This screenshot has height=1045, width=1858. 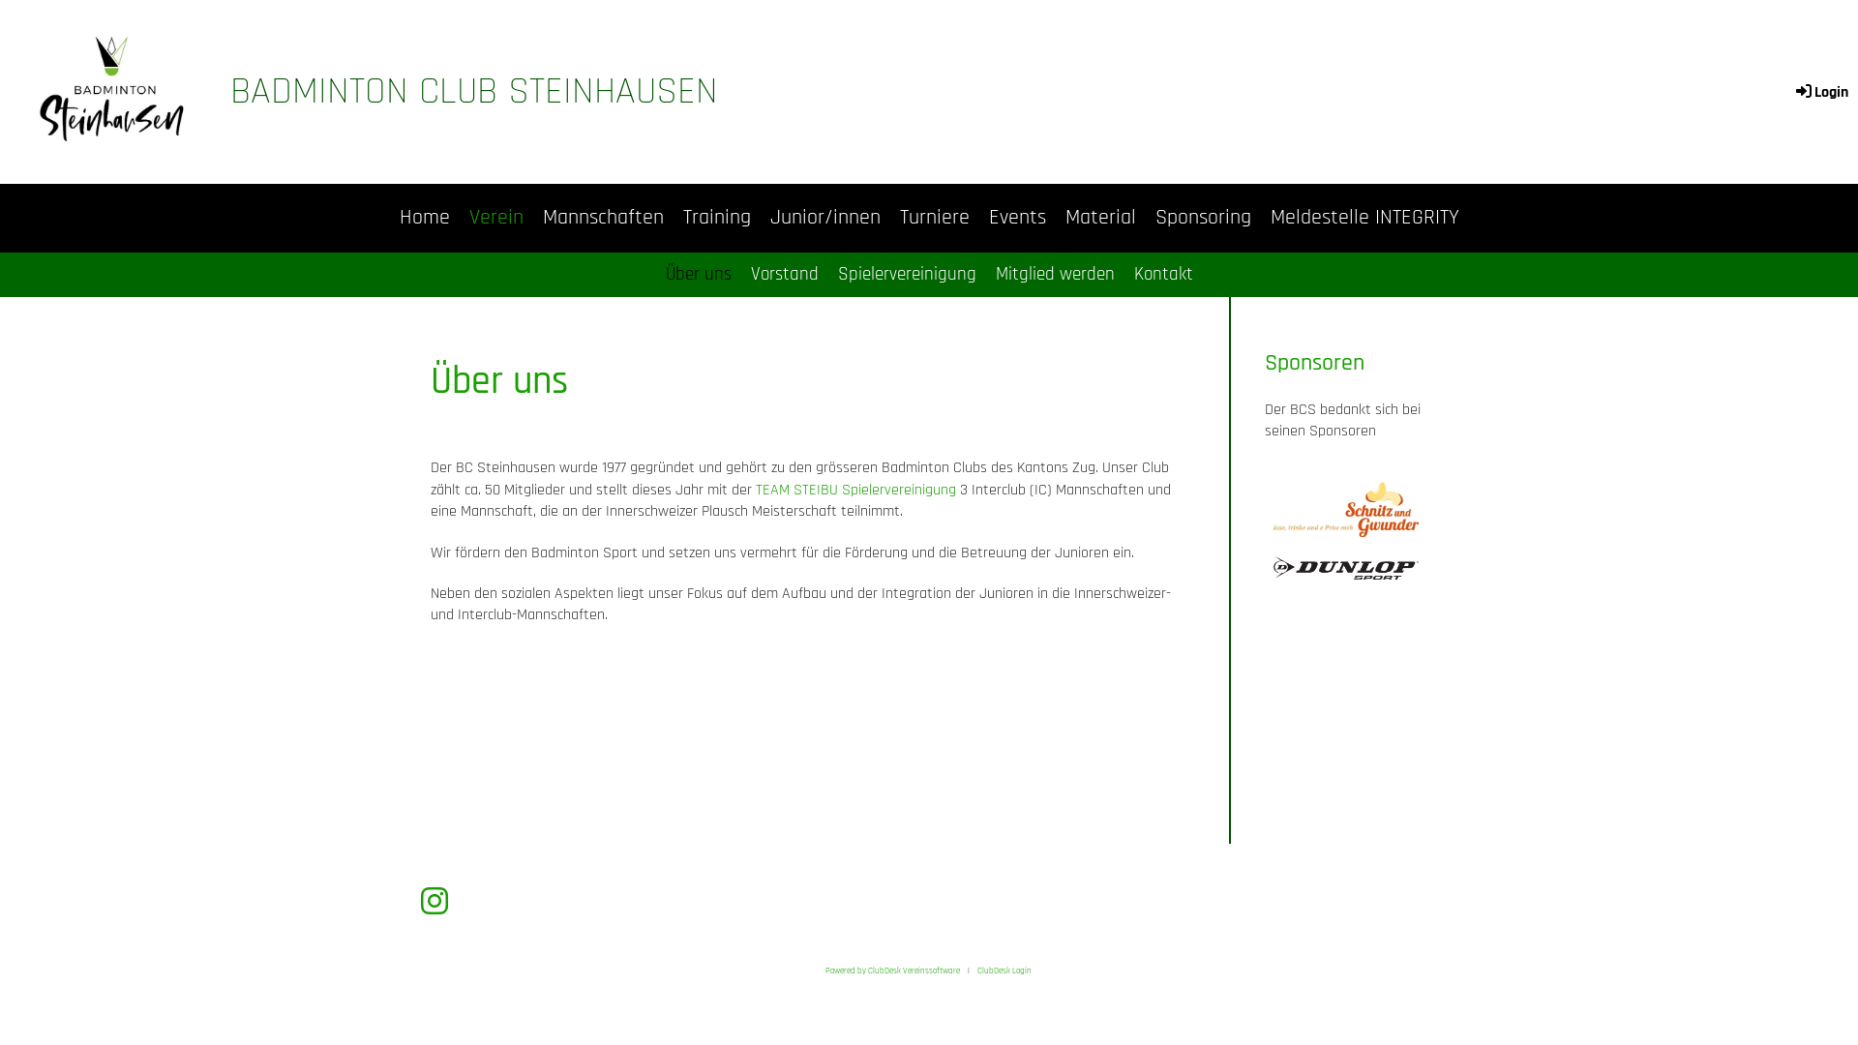 I want to click on Home, so click(x=424, y=219).